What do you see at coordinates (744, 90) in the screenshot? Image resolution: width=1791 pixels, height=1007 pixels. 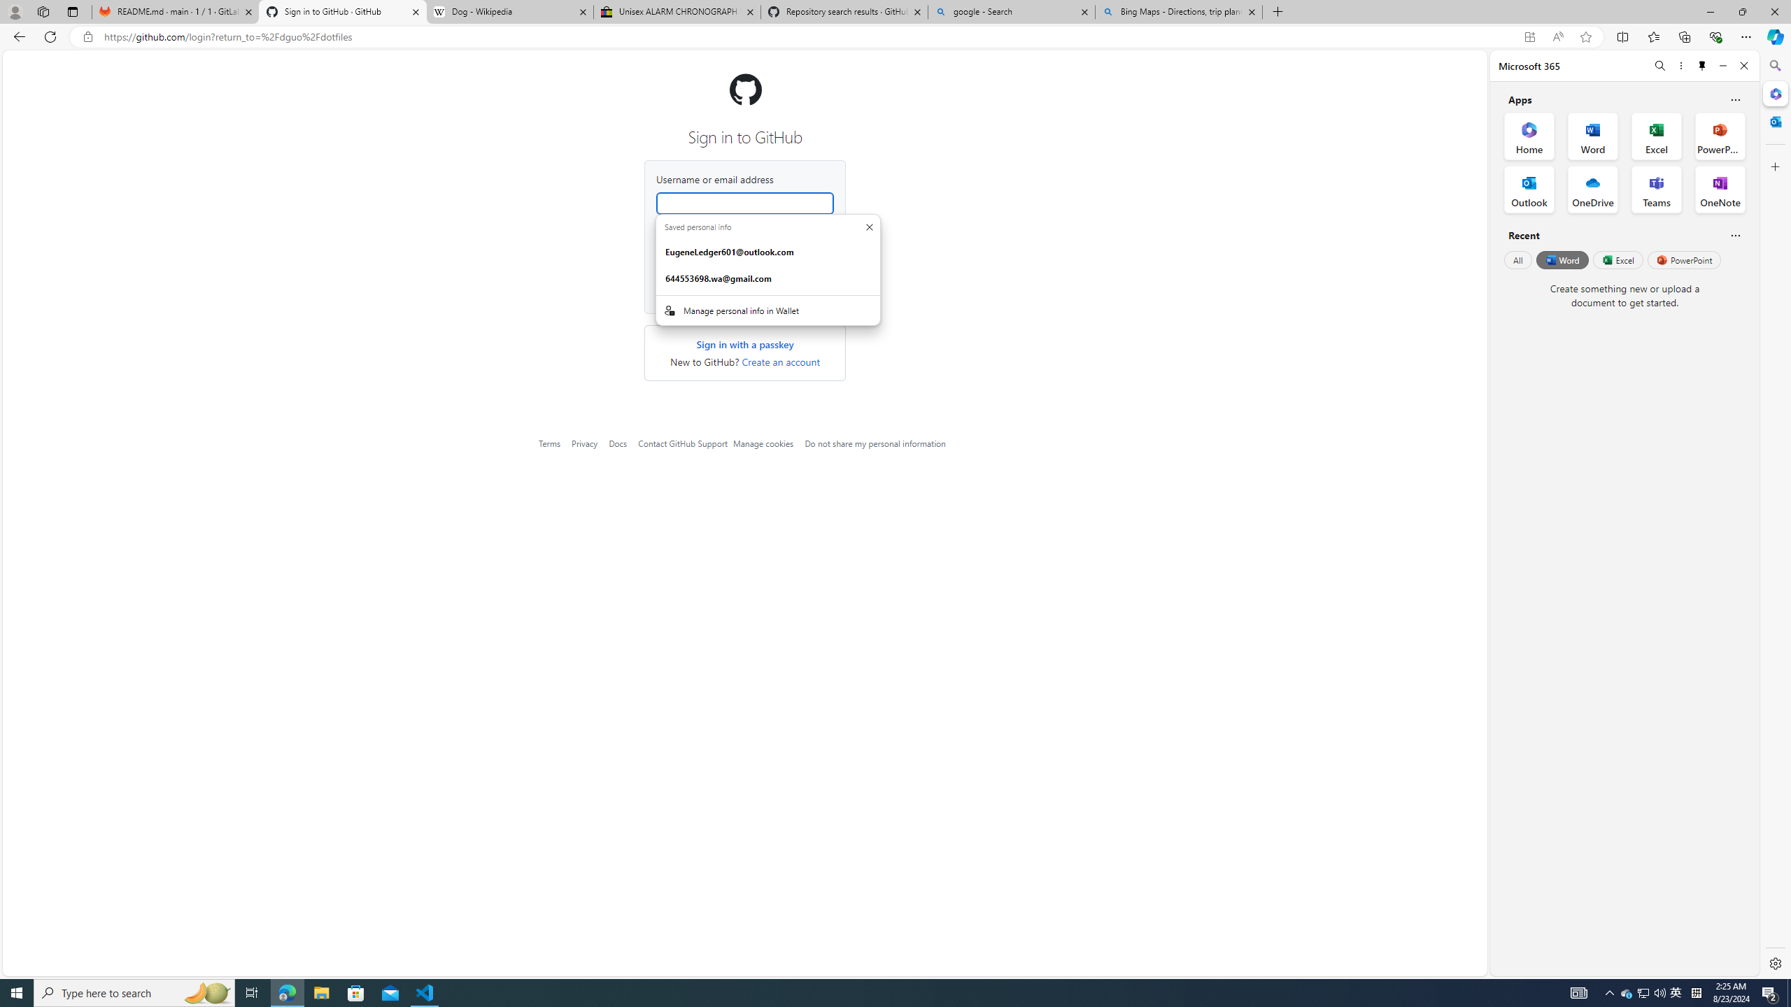 I see `Homepage` at bounding box center [744, 90].